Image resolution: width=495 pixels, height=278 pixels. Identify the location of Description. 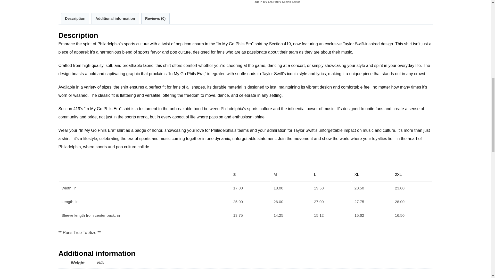
(75, 19).